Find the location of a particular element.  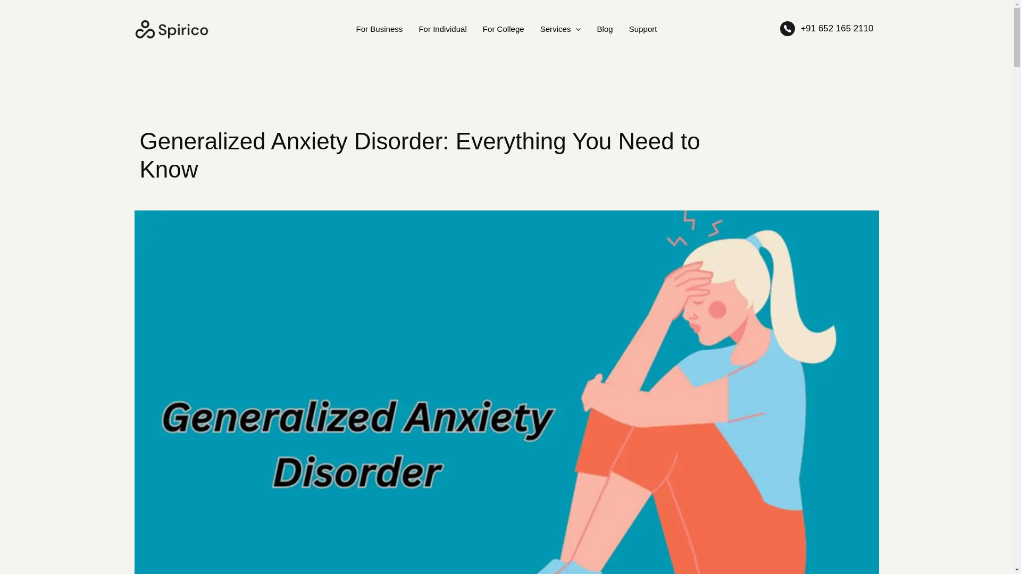

Support is located at coordinates (643, 29).